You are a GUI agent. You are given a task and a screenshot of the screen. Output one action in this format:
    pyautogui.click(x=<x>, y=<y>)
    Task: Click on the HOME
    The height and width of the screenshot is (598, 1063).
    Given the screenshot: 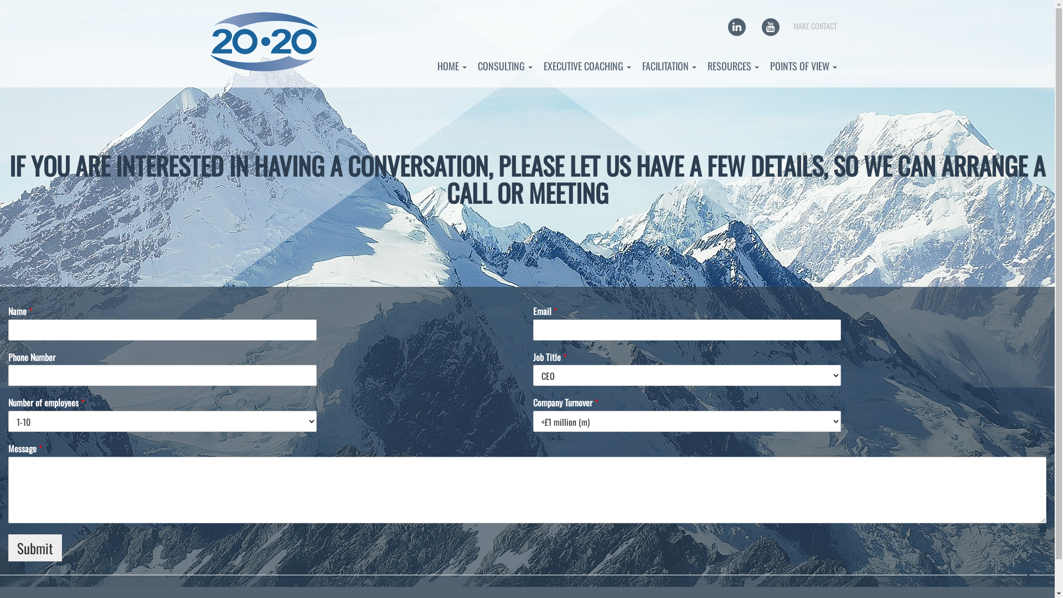 What is the action you would take?
    pyautogui.click(x=452, y=66)
    